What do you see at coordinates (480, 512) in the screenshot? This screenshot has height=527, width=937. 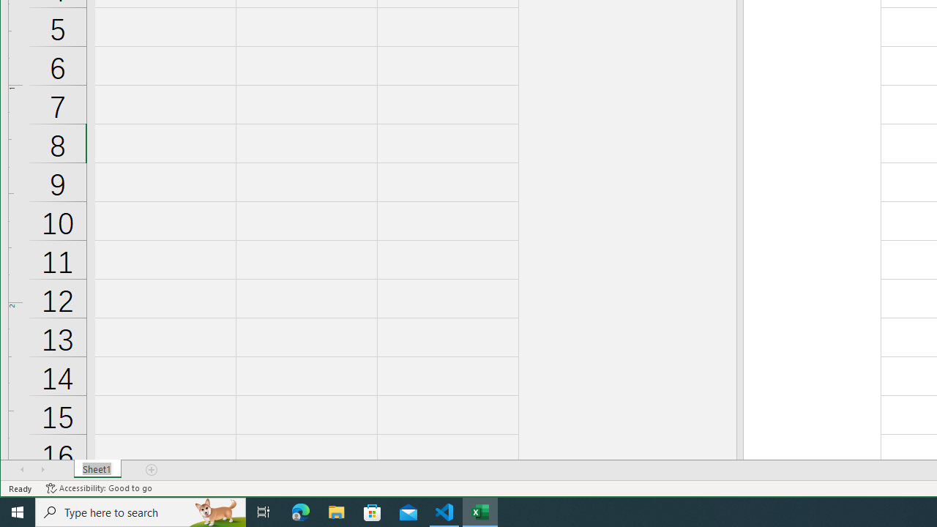 I see `Excel - 1 running window` at bounding box center [480, 512].